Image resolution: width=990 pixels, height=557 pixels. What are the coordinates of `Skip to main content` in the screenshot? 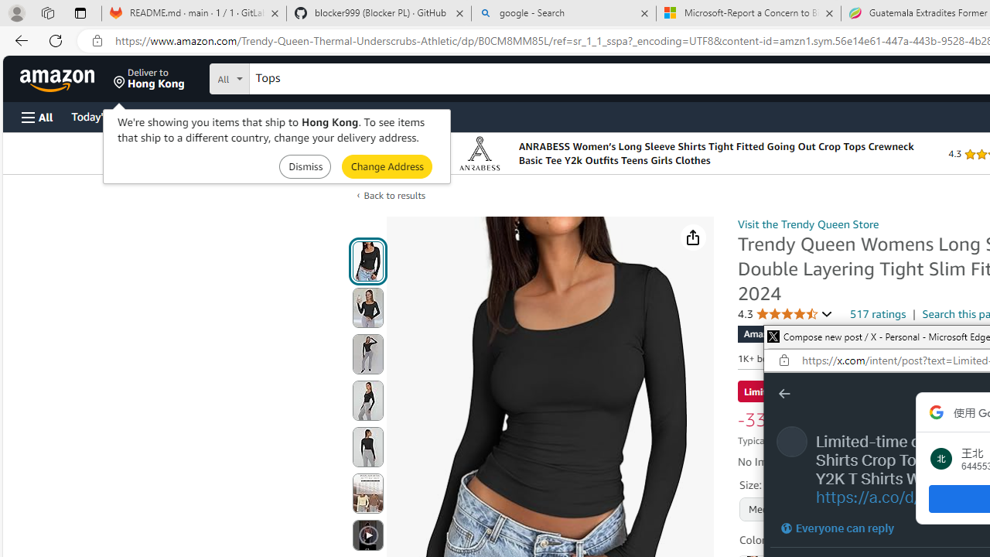 It's located at (67, 77).